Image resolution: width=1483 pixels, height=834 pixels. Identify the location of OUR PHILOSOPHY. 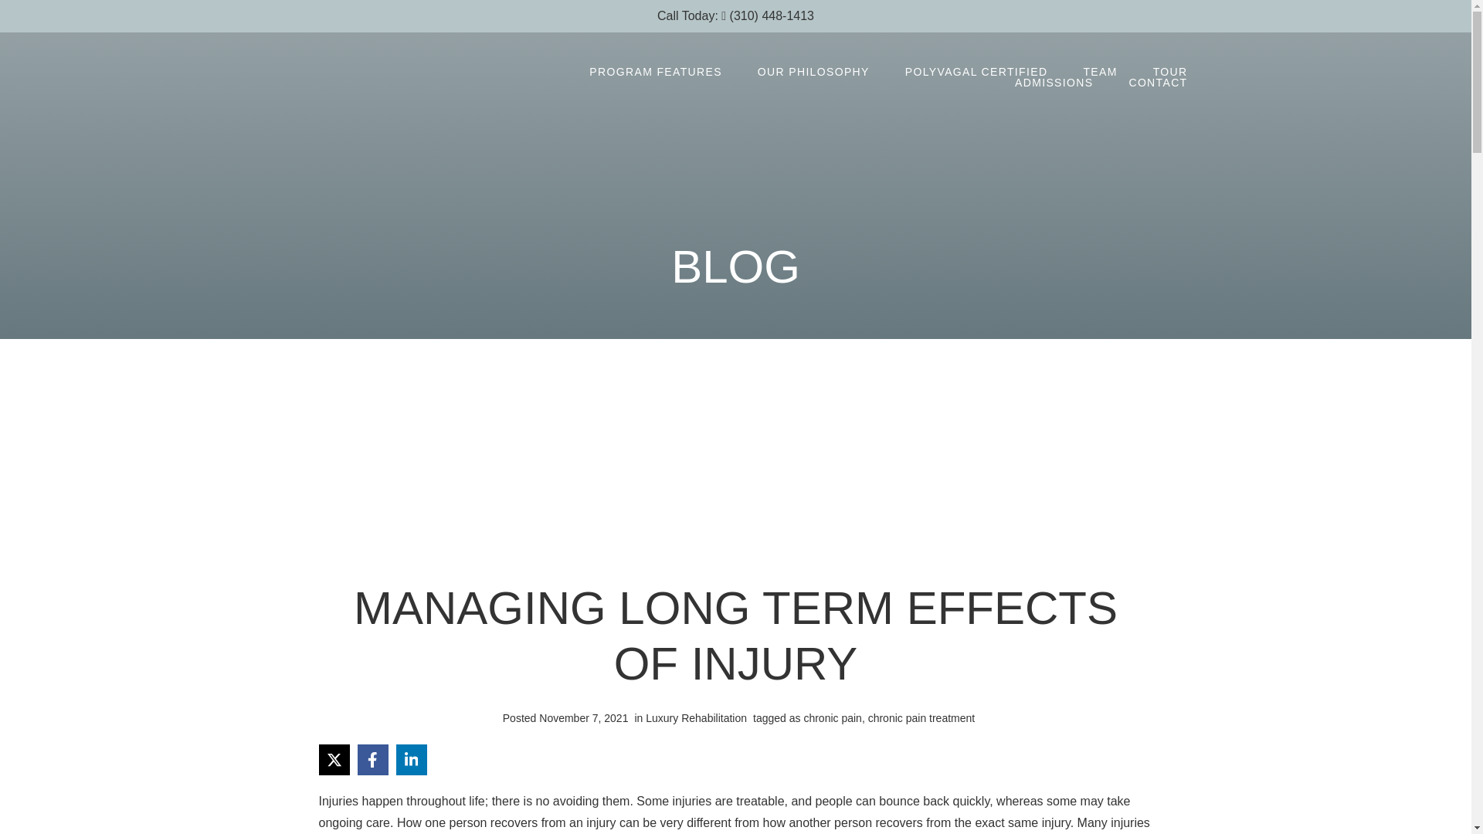
(813, 72).